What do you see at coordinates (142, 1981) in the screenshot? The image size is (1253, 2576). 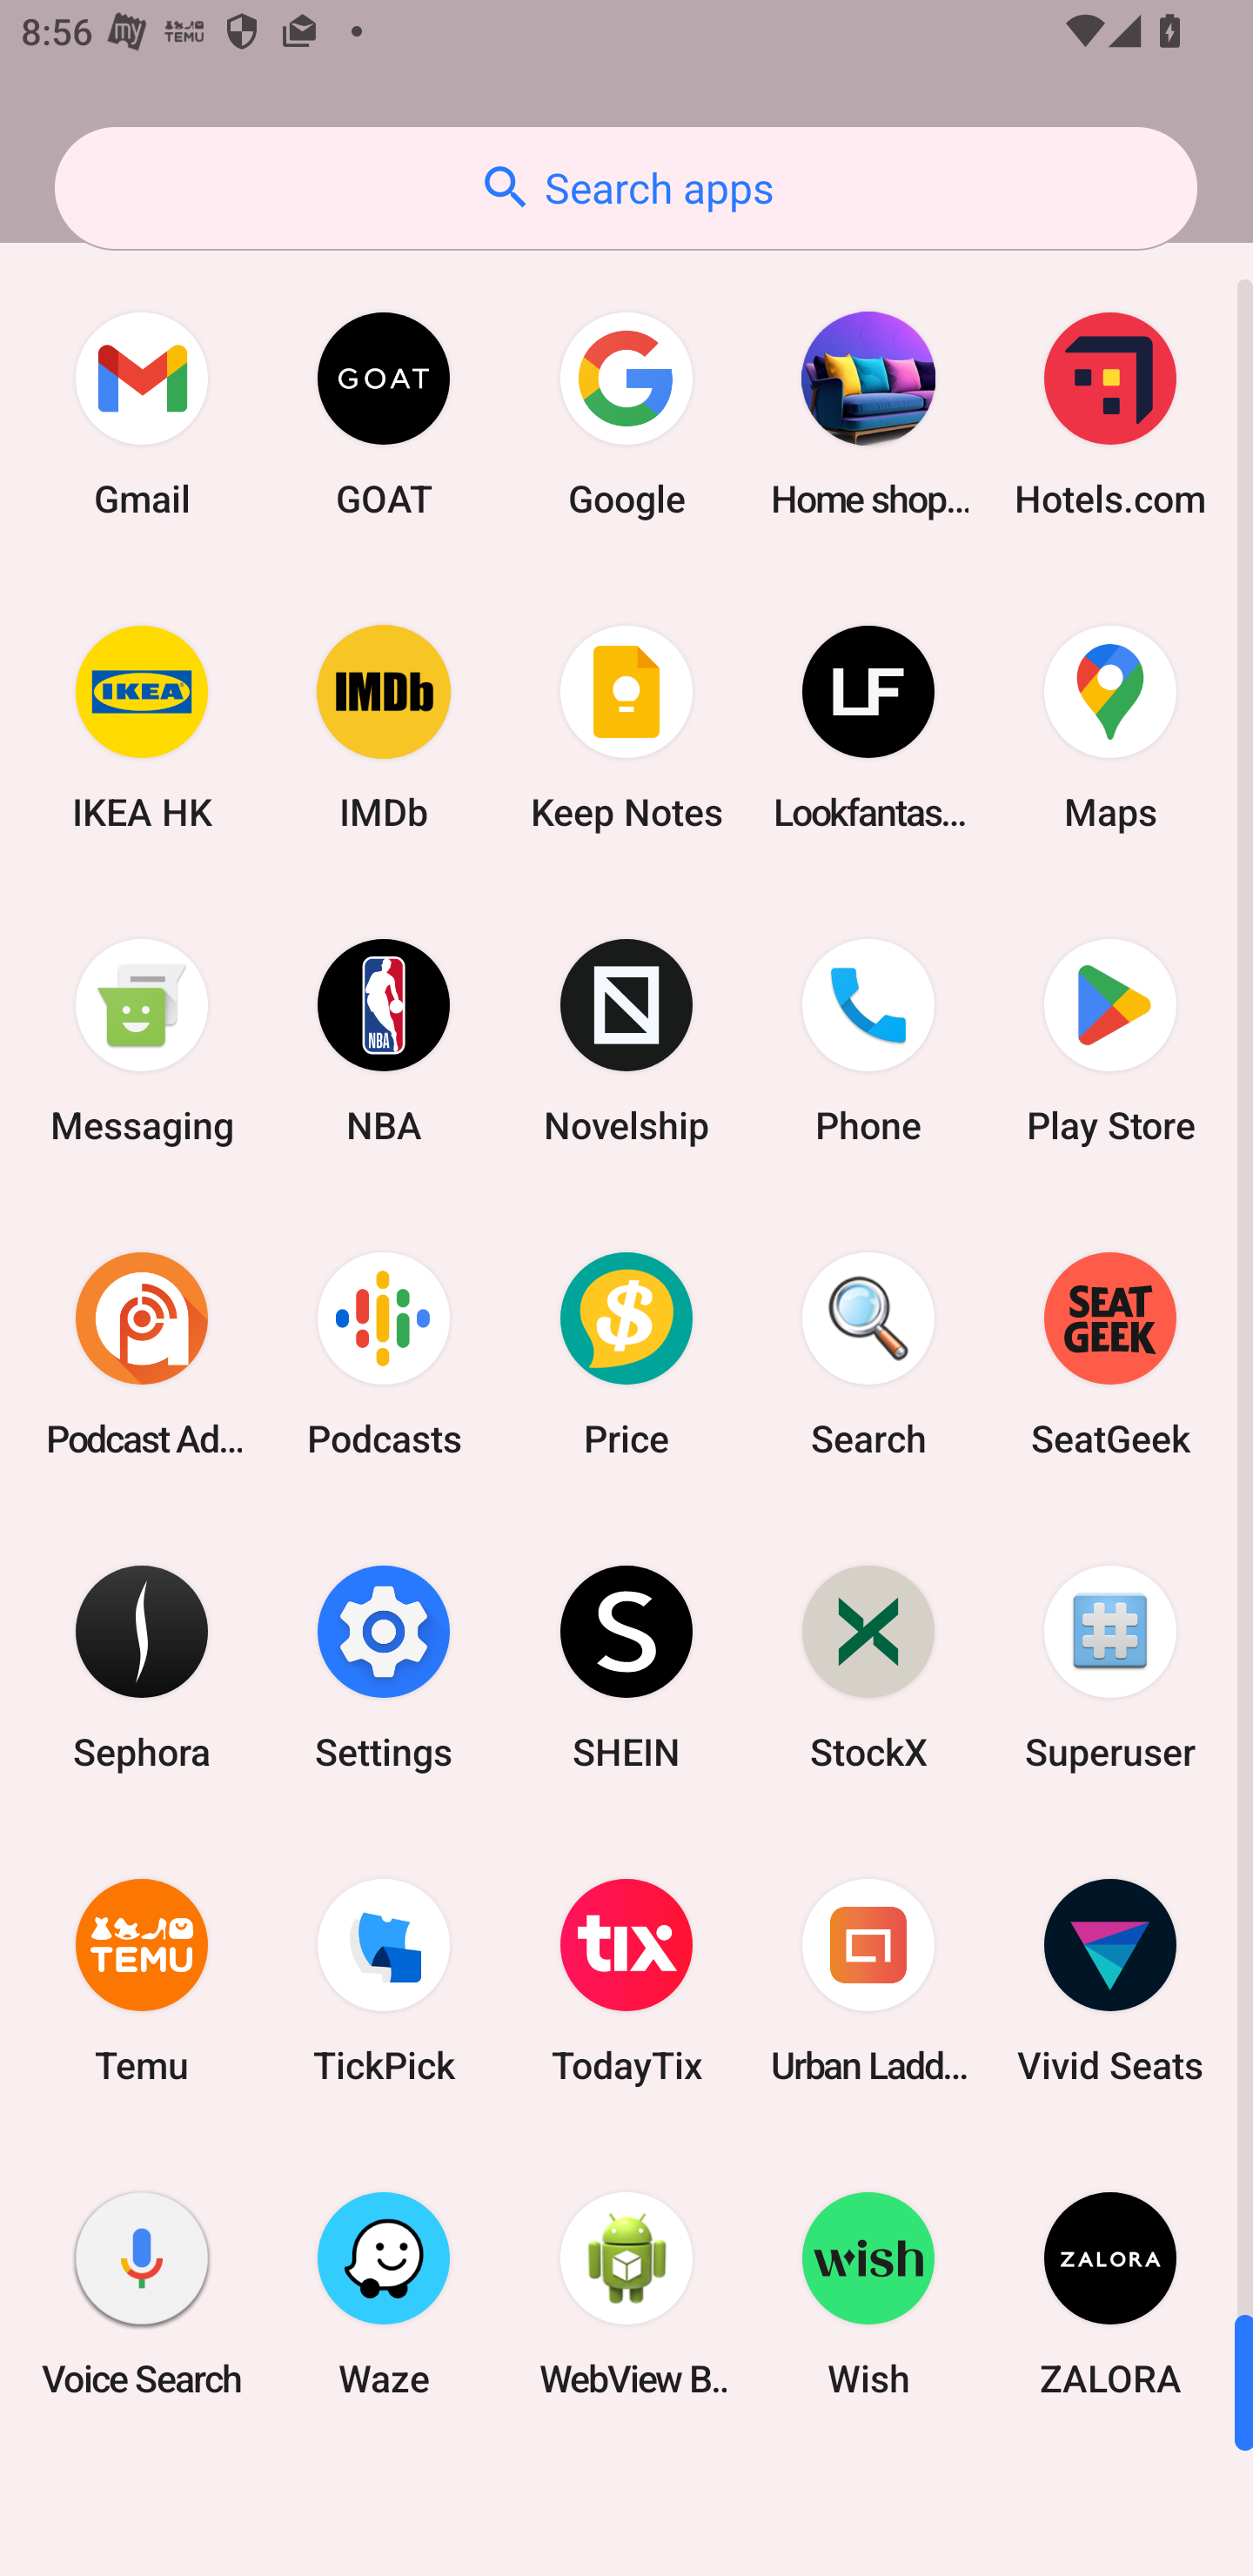 I see `Temu` at bounding box center [142, 1981].